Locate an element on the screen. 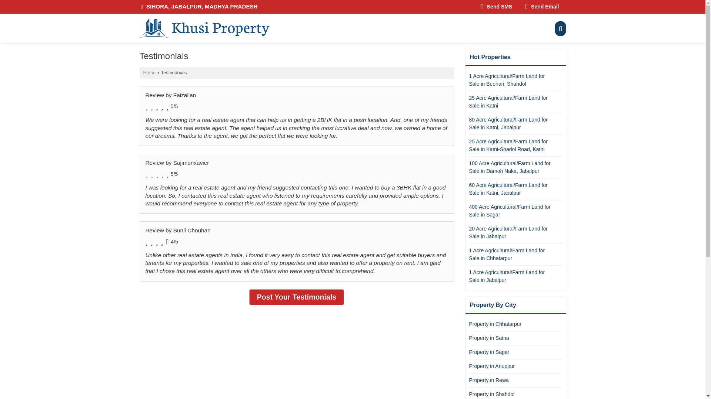 This screenshot has height=399, width=711. Khusi Property is located at coordinates (204, 28).